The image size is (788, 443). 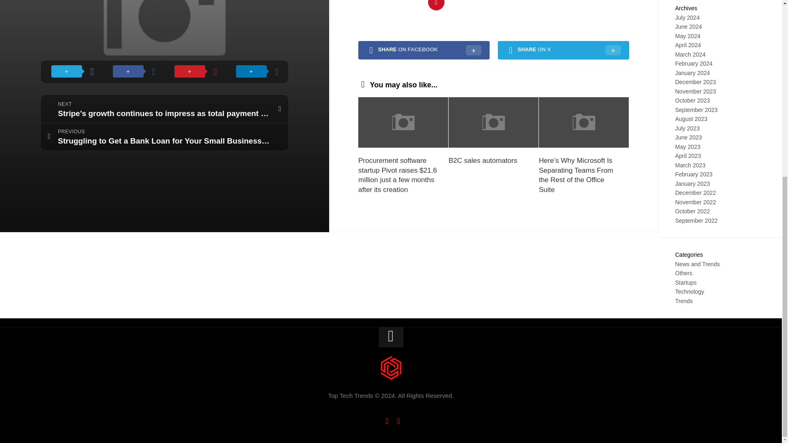 What do you see at coordinates (687, 17) in the screenshot?
I see `July 2024` at bounding box center [687, 17].